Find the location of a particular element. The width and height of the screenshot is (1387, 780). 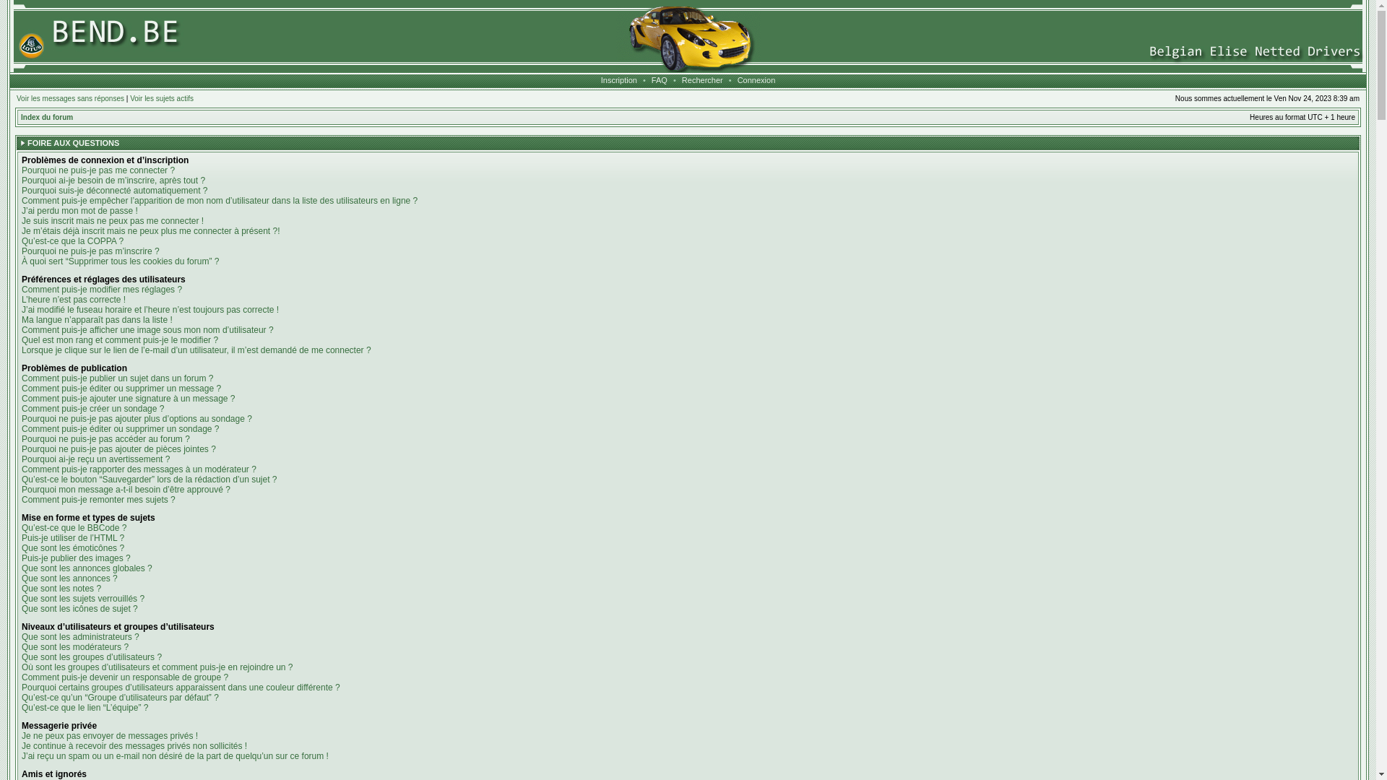

Que sont les notes ? is located at coordinates (61, 589).